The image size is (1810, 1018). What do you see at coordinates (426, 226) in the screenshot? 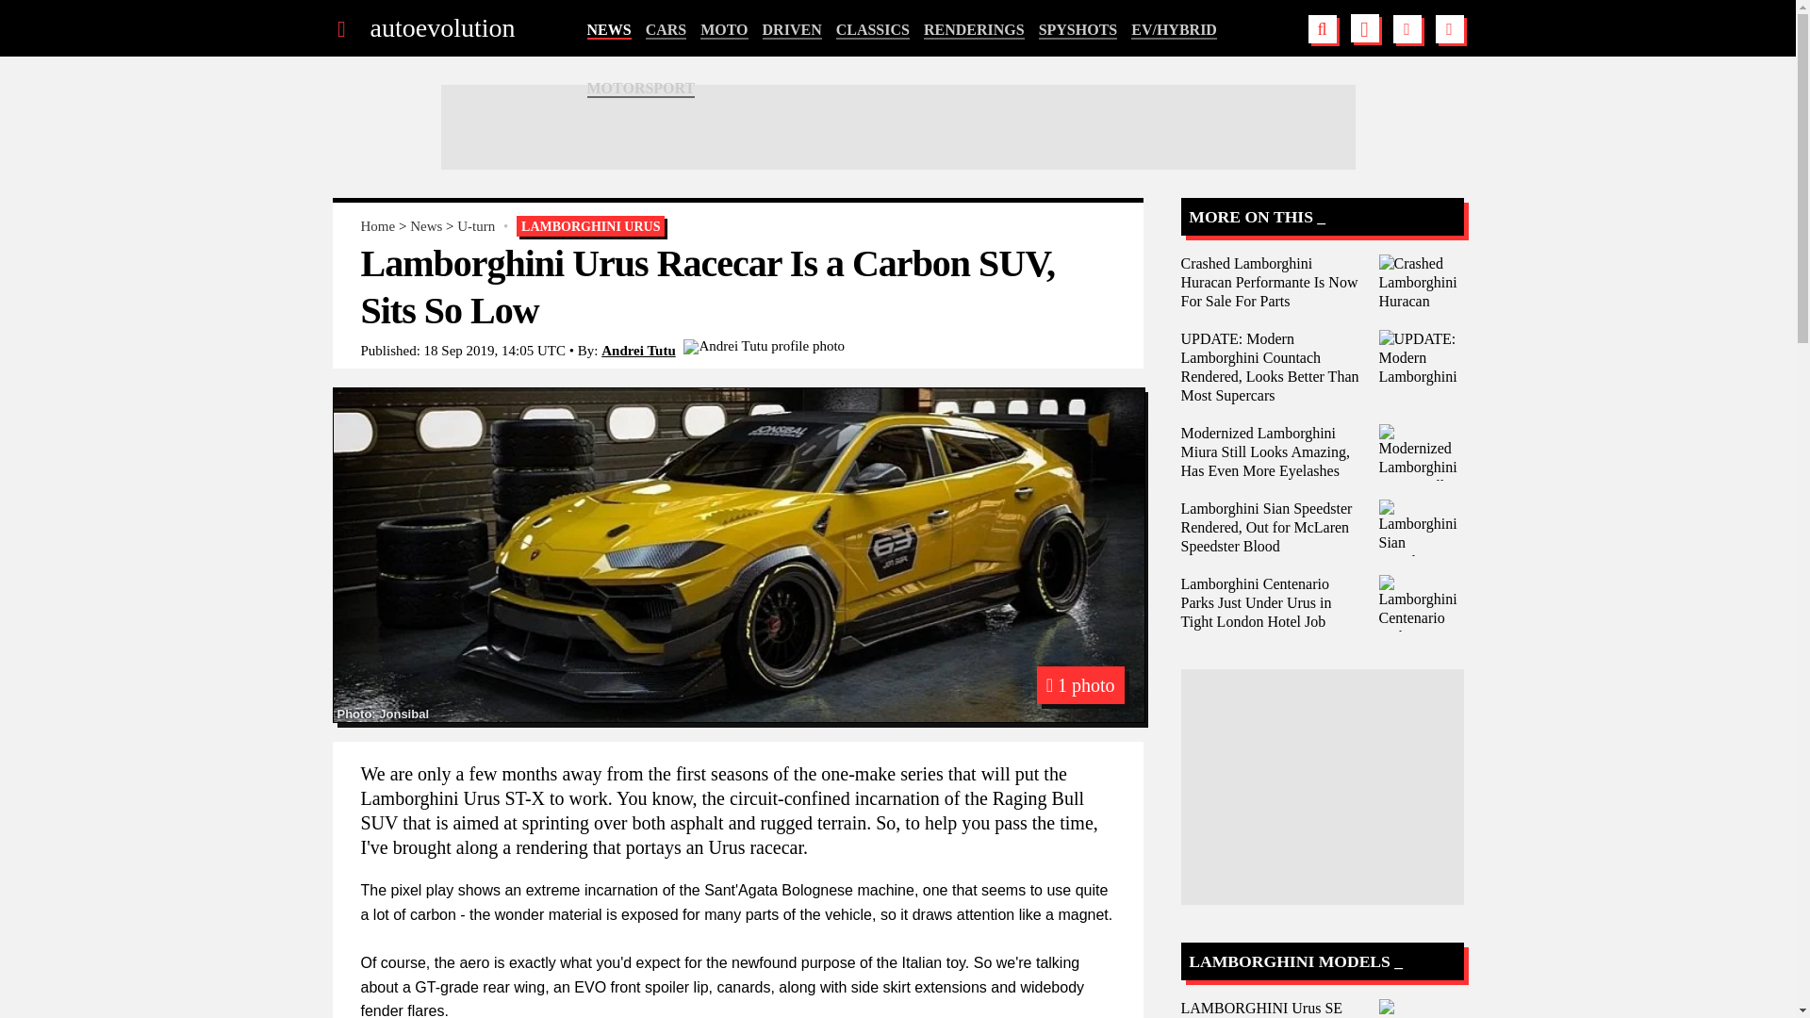
I see `News` at bounding box center [426, 226].